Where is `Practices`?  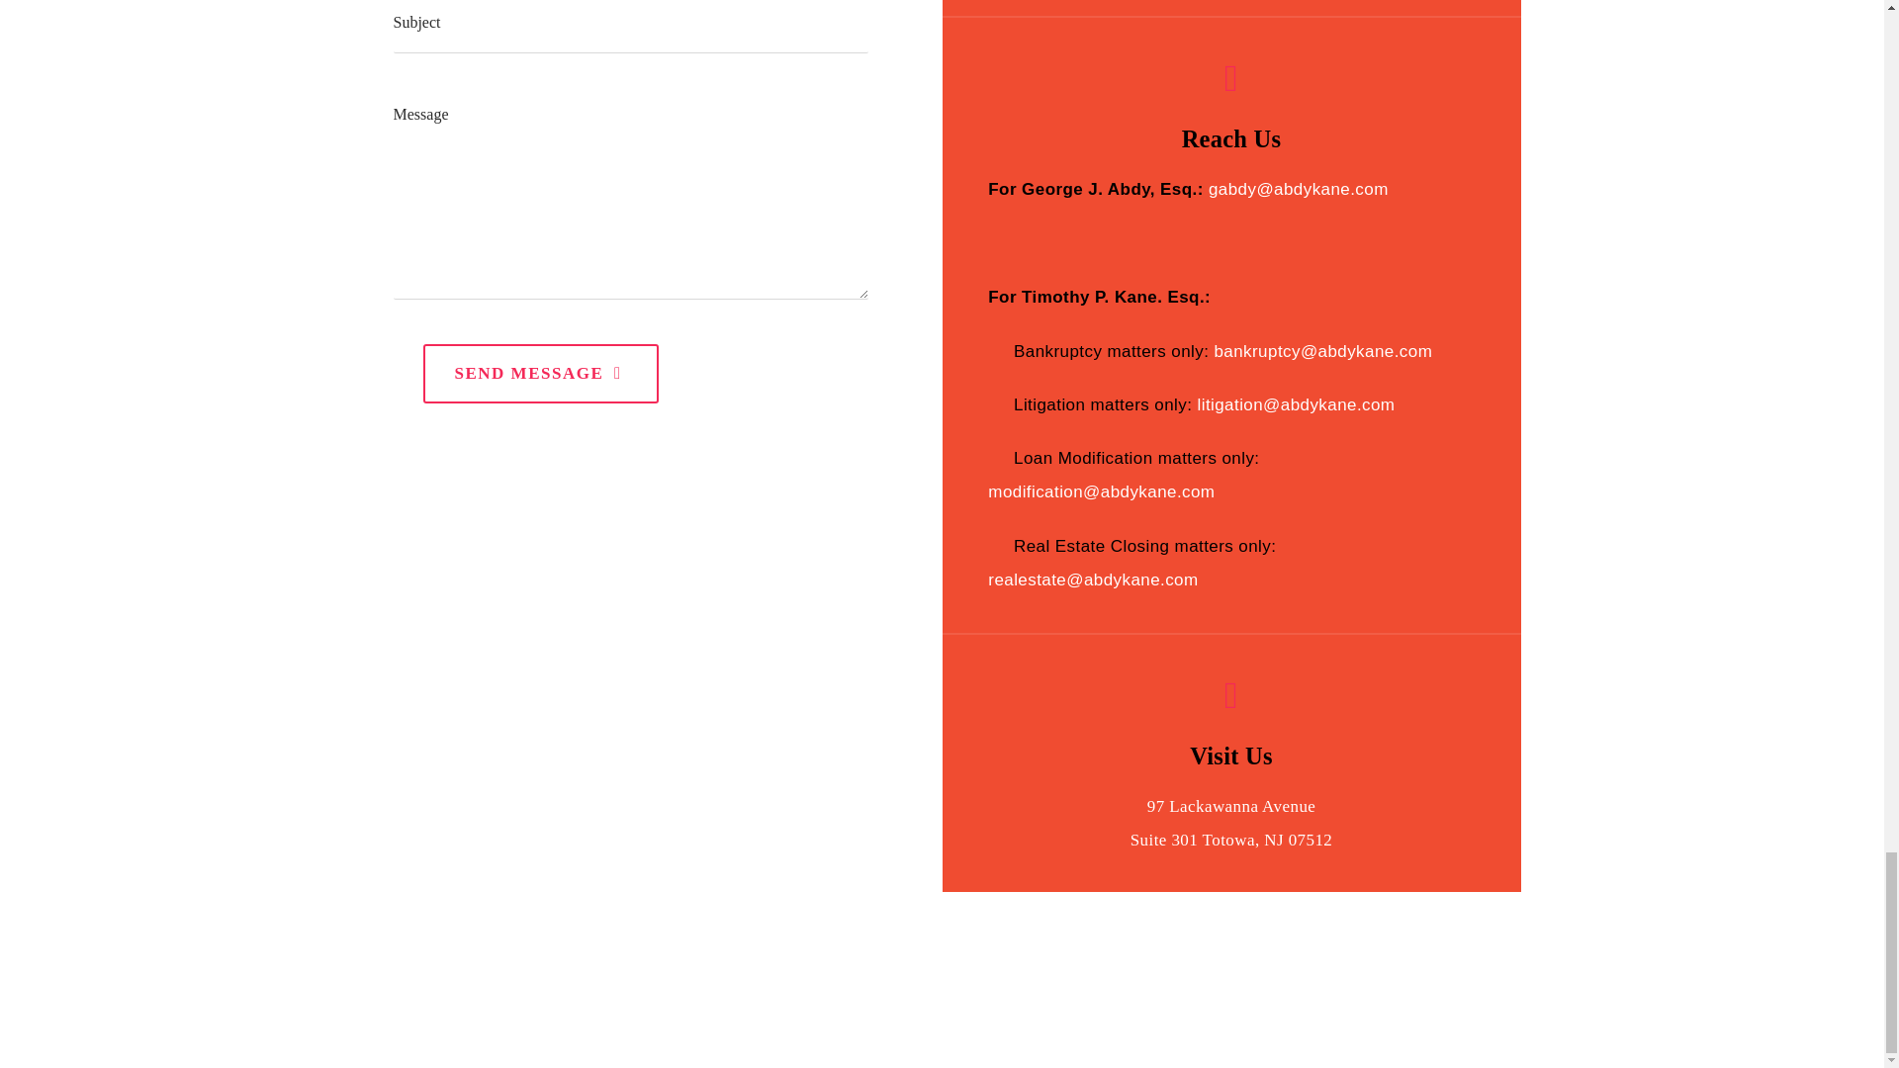 Practices is located at coordinates (1222, 1028).